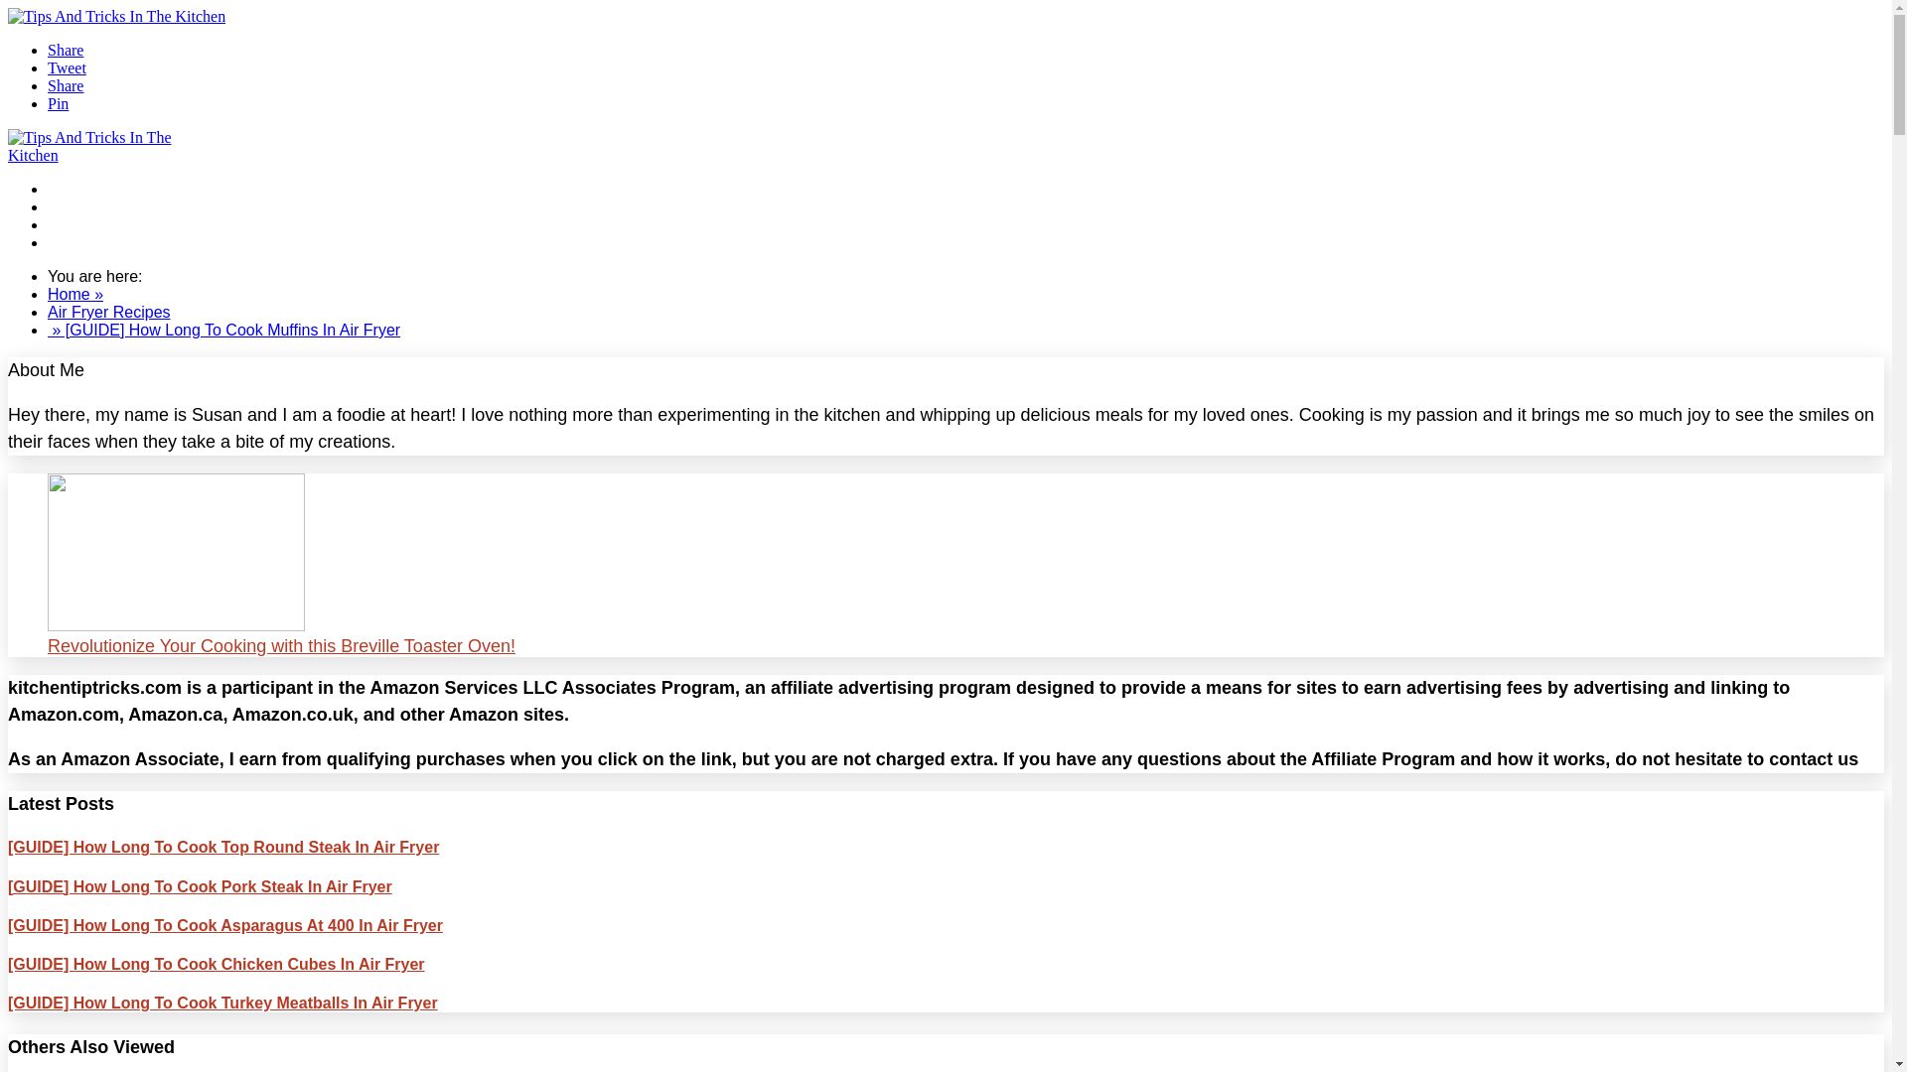 The height and width of the screenshot is (1072, 1907). I want to click on Share, so click(66, 85).